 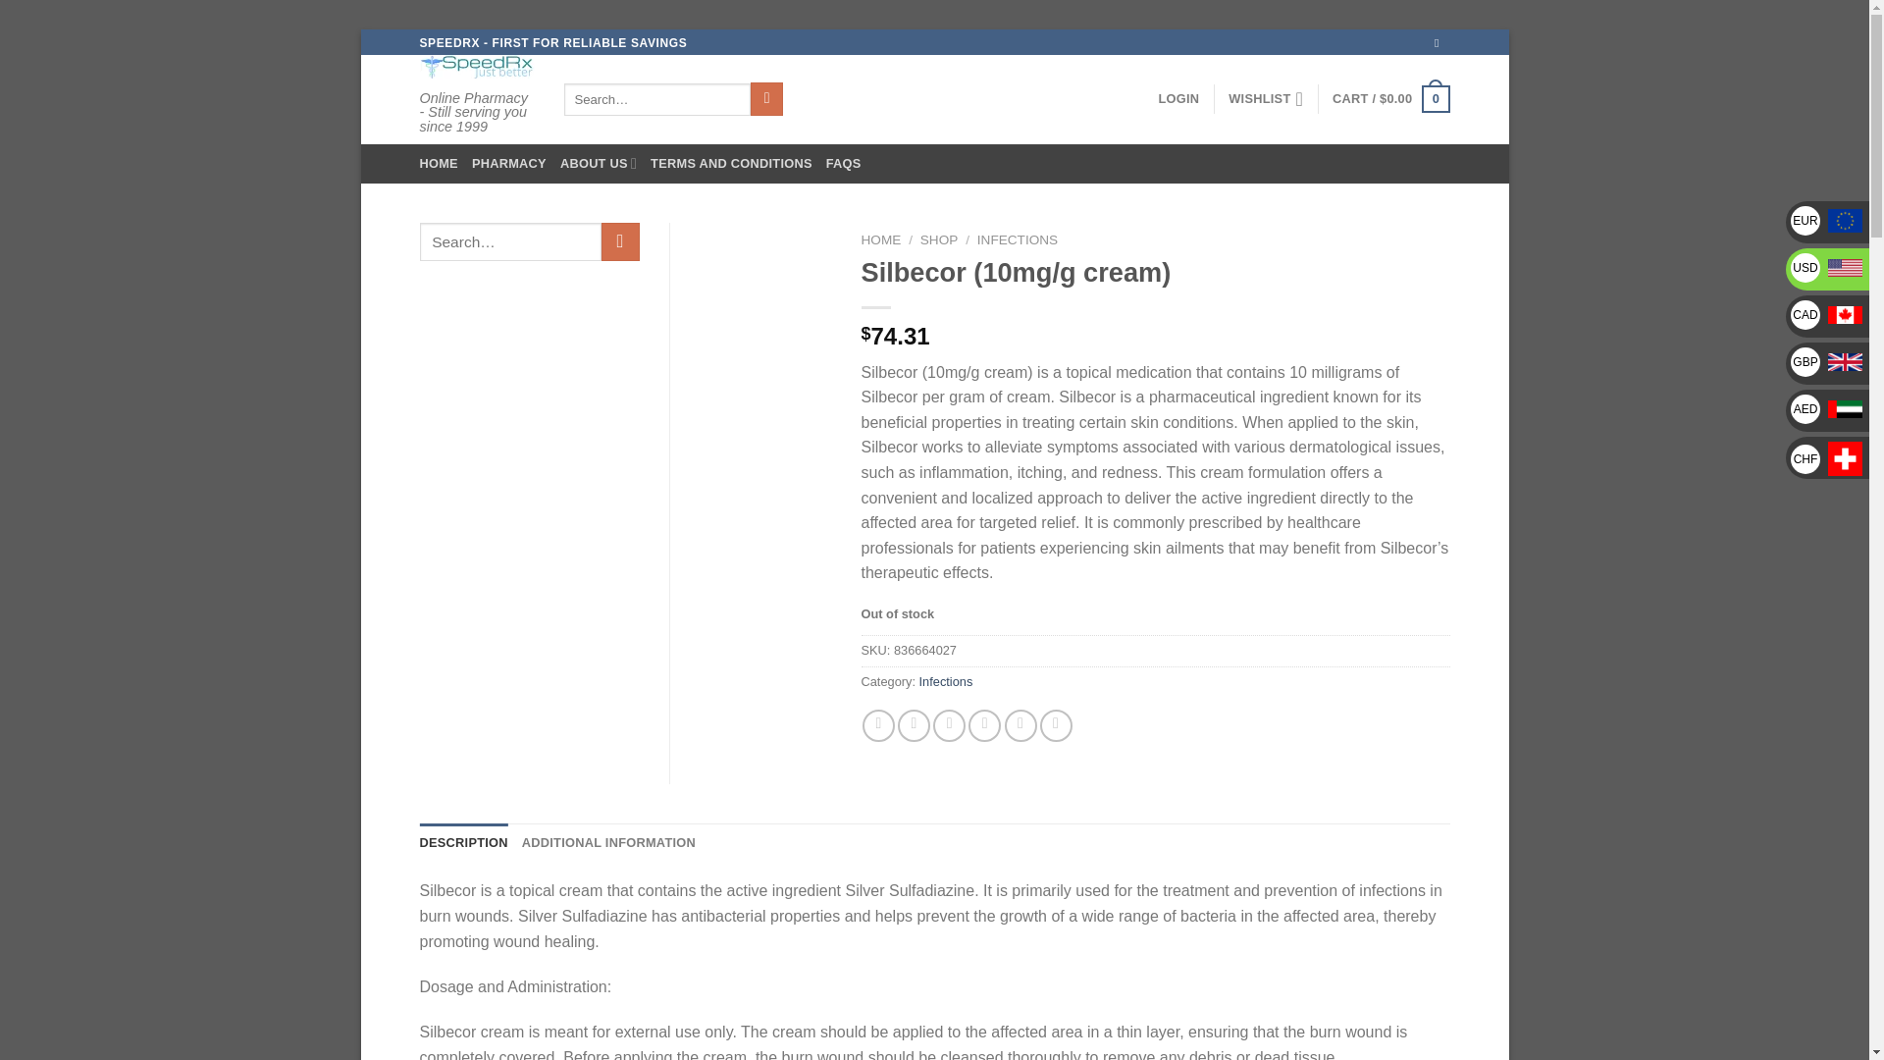 I want to click on DESCRIPTION, so click(x=464, y=843).